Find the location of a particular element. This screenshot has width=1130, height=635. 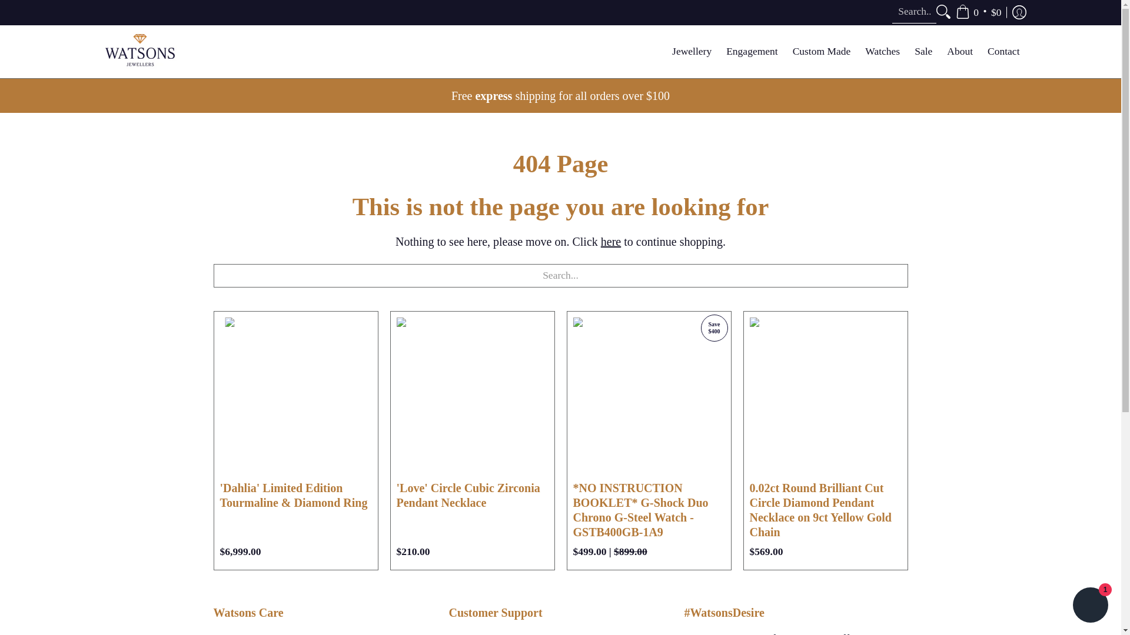

Cart is located at coordinates (978, 13).